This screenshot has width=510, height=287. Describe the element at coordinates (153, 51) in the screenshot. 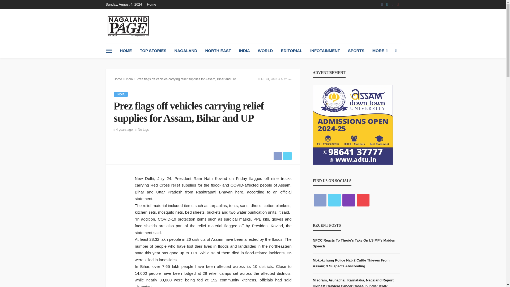

I see `TOP STORIES` at that location.